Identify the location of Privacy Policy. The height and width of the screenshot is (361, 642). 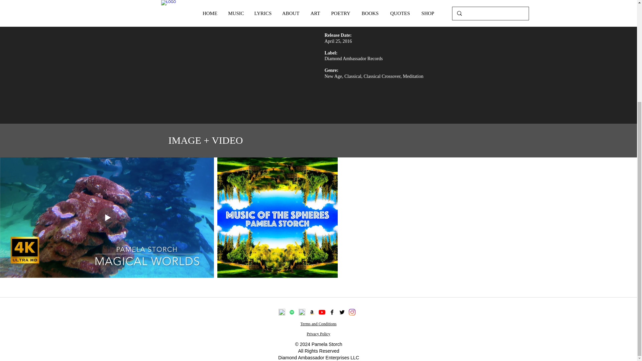
(318, 334).